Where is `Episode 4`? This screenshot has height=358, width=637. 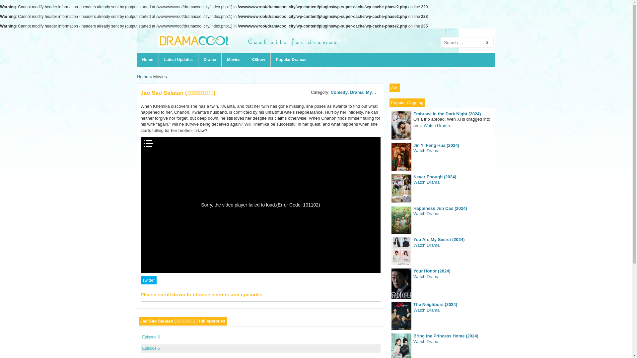
Episode 4 is located at coordinates (151, 358).